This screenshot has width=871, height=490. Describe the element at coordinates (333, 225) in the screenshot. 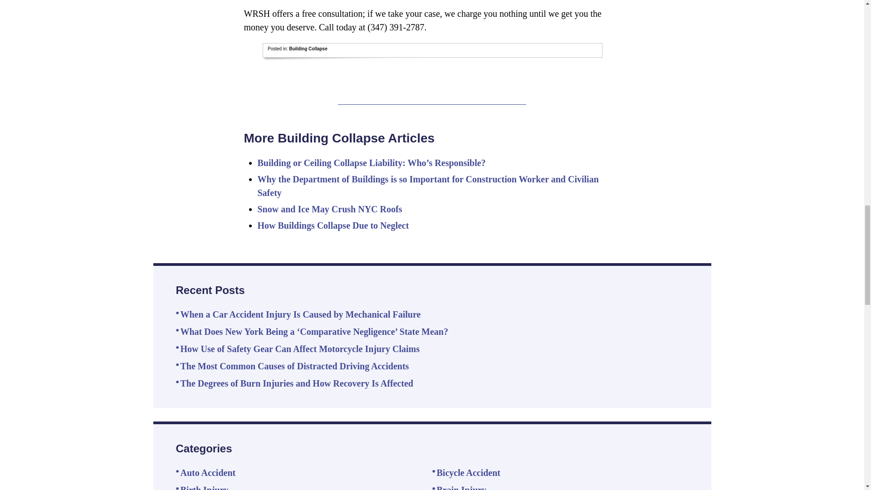

I see `How Buildings Collapse Due to Neglect` at that location.